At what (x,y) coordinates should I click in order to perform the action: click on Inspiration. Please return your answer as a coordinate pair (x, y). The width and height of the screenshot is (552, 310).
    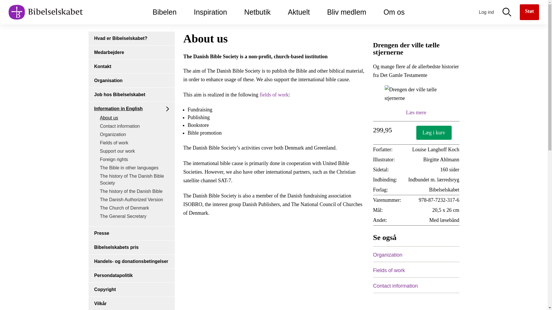
    Looking at the image, I should click on (210, 12).